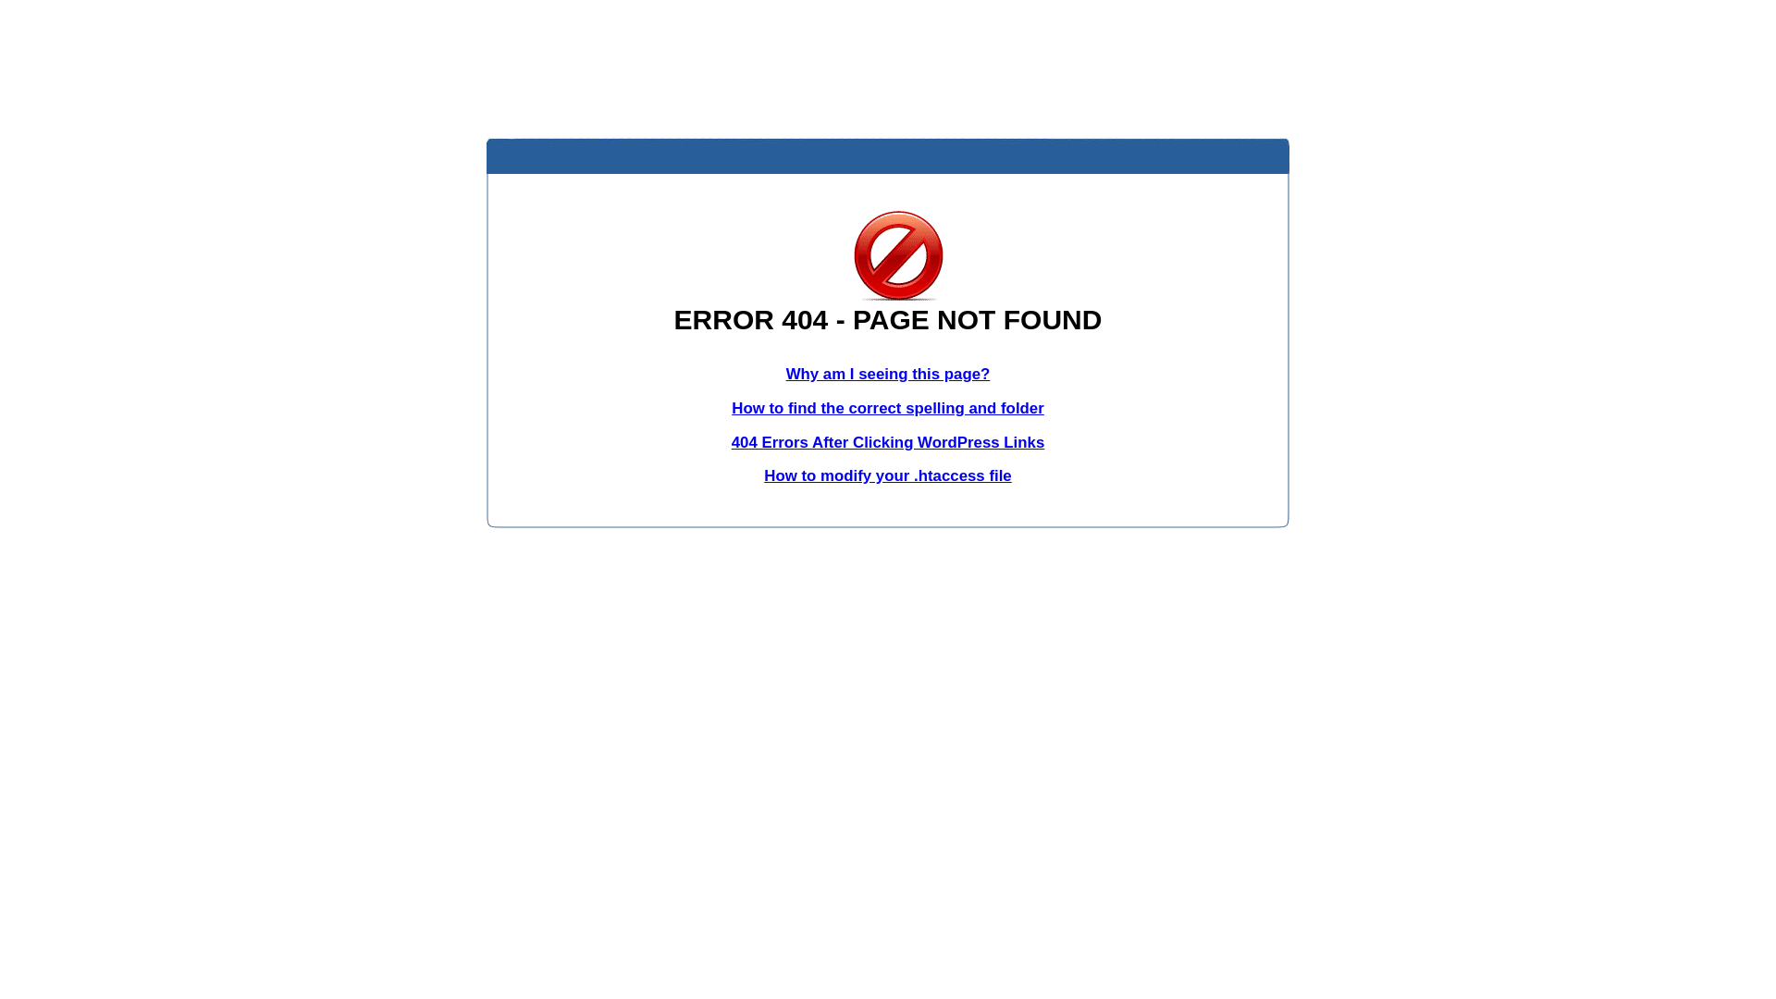 This screenshot has width=1776, height=999. I want to click on Why am I seeing this page?, so click(888, 374).